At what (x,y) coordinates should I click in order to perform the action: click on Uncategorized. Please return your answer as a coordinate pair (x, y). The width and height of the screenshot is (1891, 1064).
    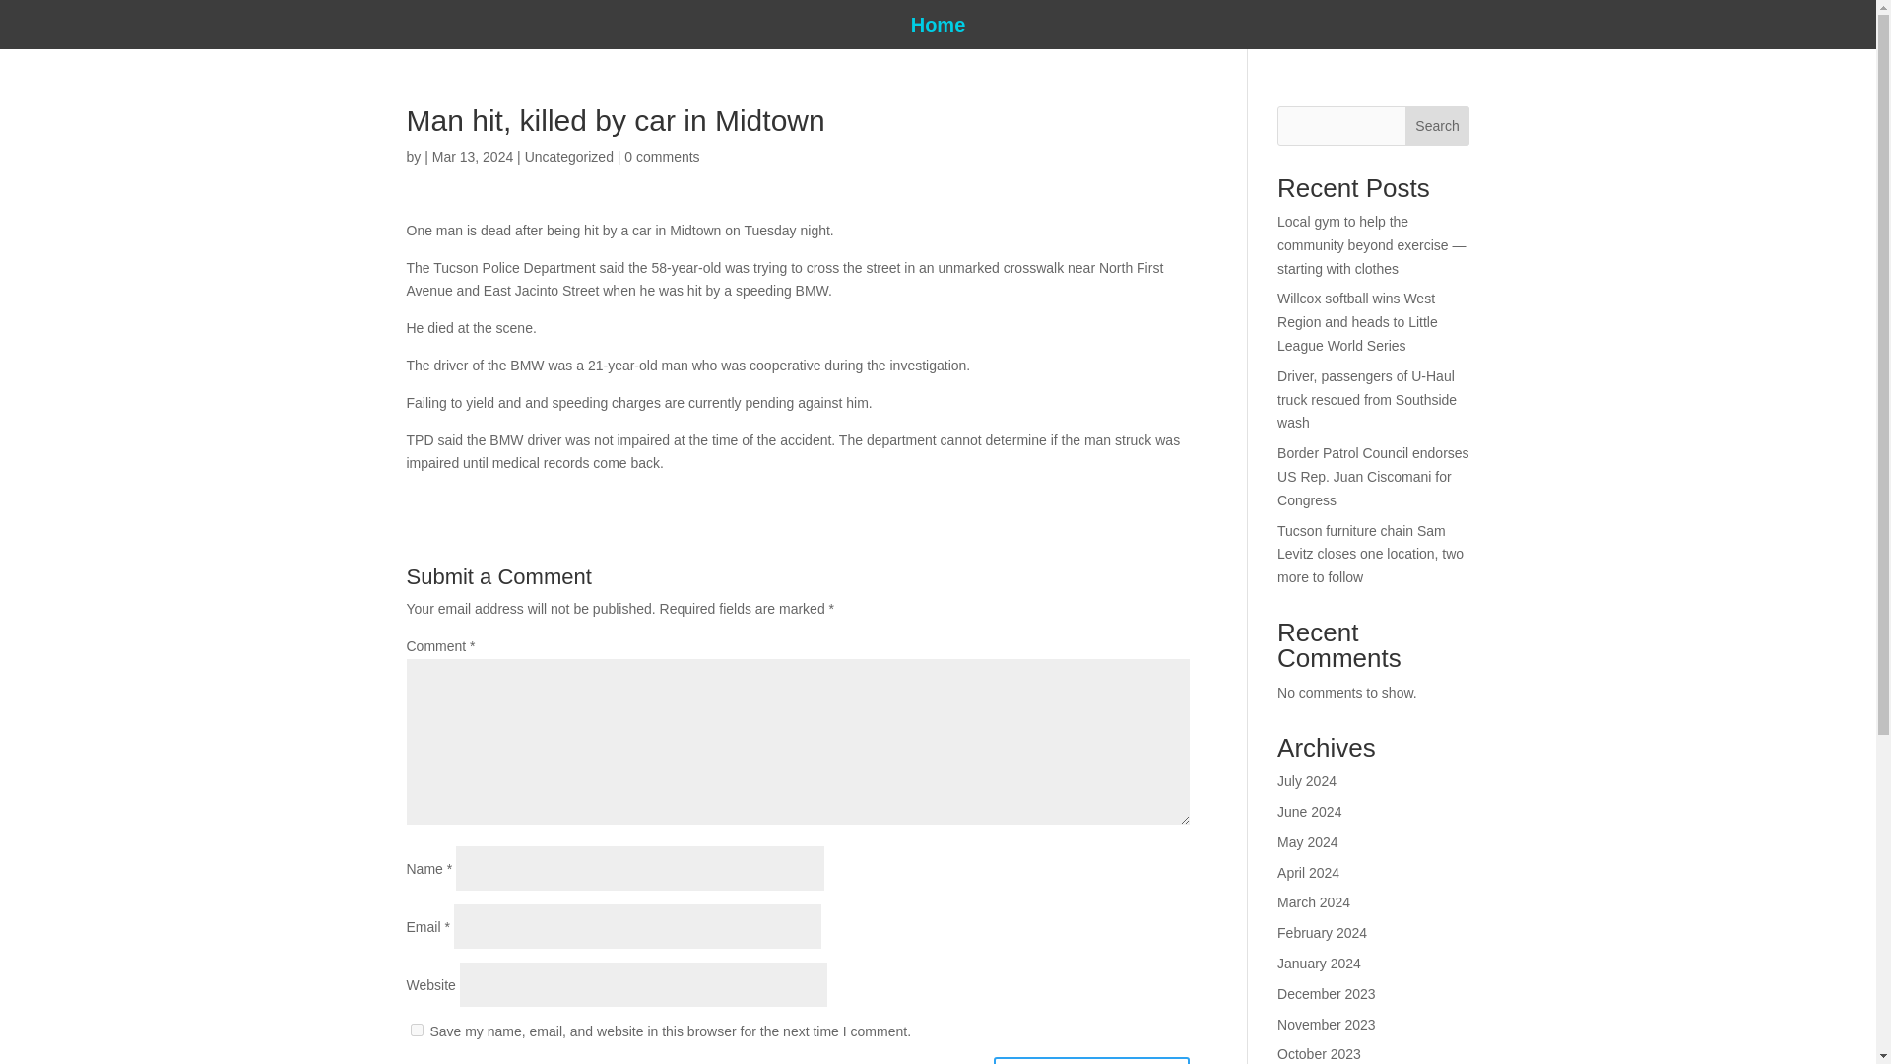
    Looking at the image, I should click on (569, 157).